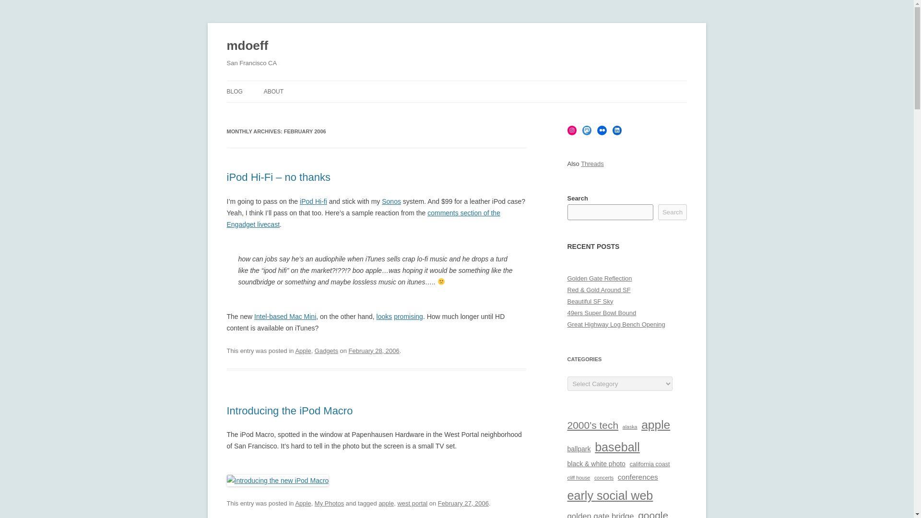 This screenshot has width=921, height=518. Describe the element at coordinates (247, 46) in the screenshot. I see `mdoeff` at that location.